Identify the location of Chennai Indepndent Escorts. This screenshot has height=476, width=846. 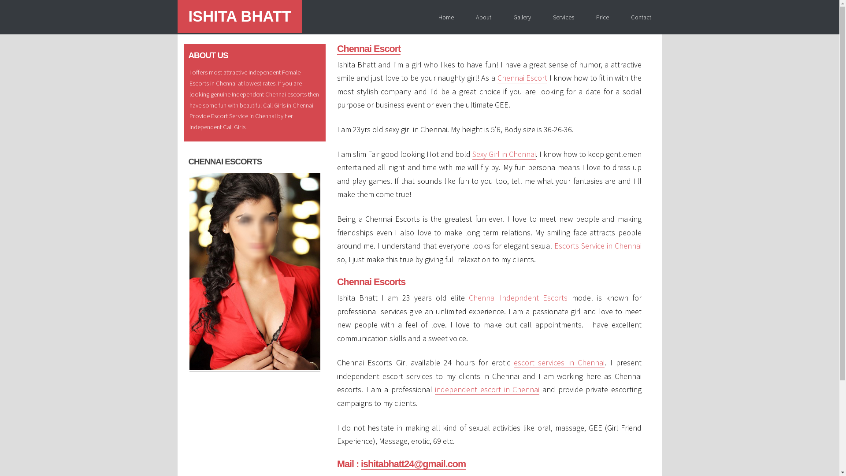
(518, 298).